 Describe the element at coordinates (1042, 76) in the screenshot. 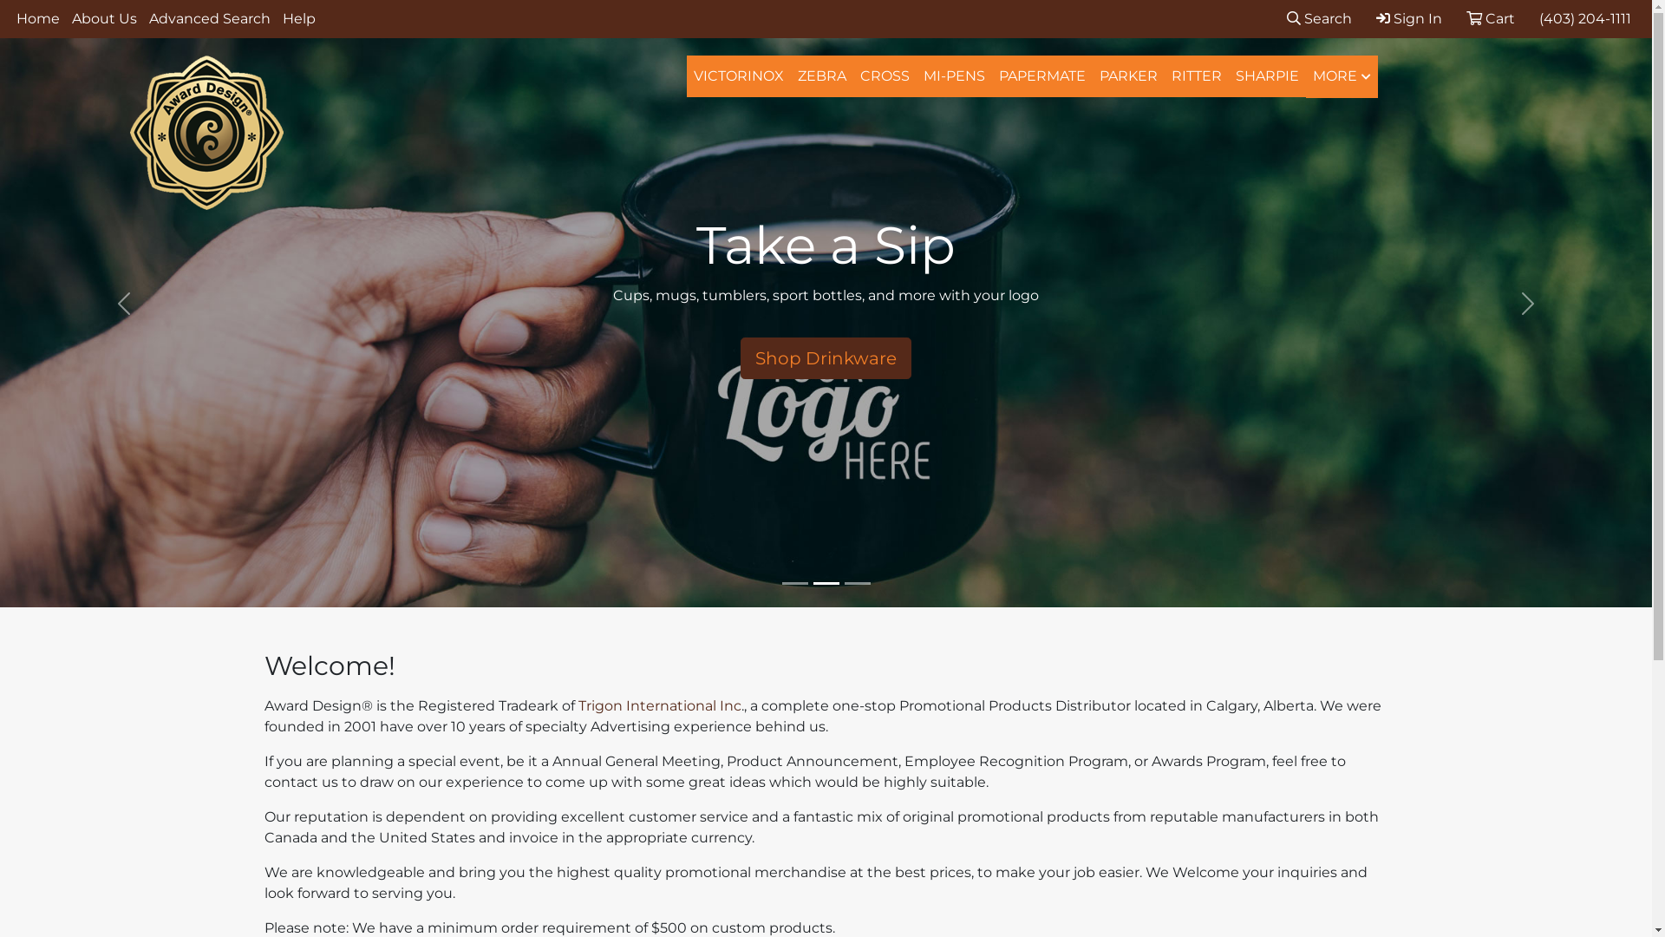

I see `PAPERMATE` at that location.